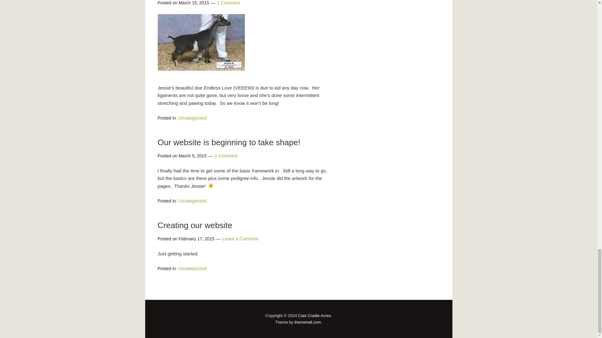 The height and width of the screenshot is (338, 602). Describe the element at coordinates (240, 238) in the screenshot. I see `Leave a Comment` at that location.